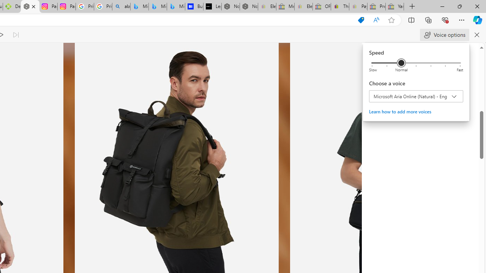 The image size is (486, 273). Describe the element at coordinates (376, 7) in the screenshot. I see `Press Room - eBay Inc. - Sleeping` at that location.